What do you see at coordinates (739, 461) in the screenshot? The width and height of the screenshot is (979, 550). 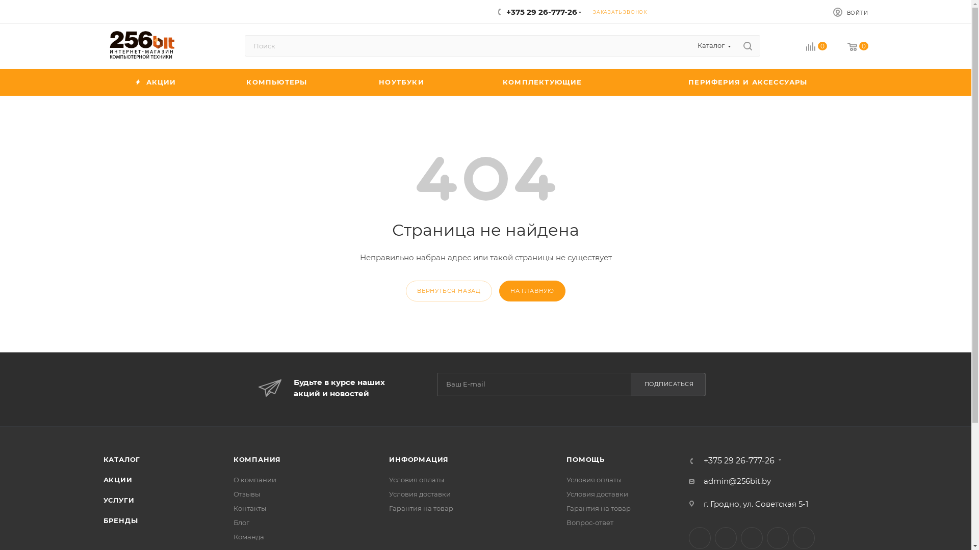 I see `+375 29 26-777-26` at bounding box center [739, 461].